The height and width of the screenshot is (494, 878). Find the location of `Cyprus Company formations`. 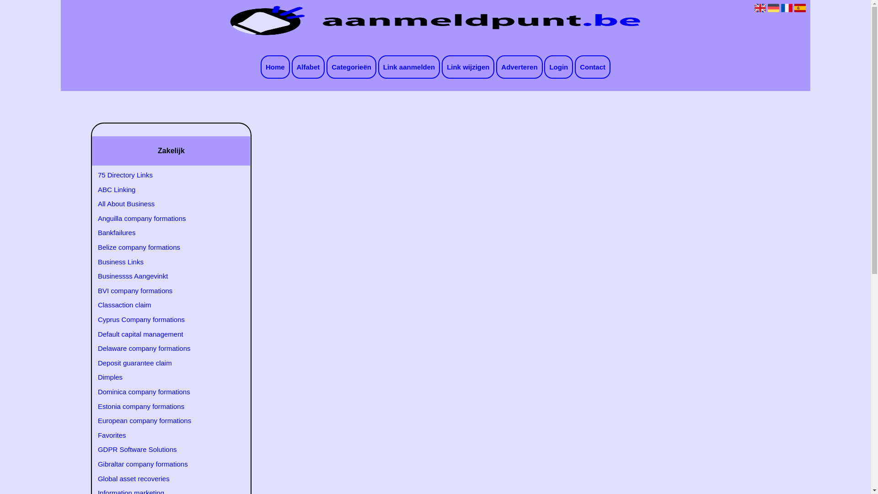

Cyprus Company formations is located at coordinates (166, 320).